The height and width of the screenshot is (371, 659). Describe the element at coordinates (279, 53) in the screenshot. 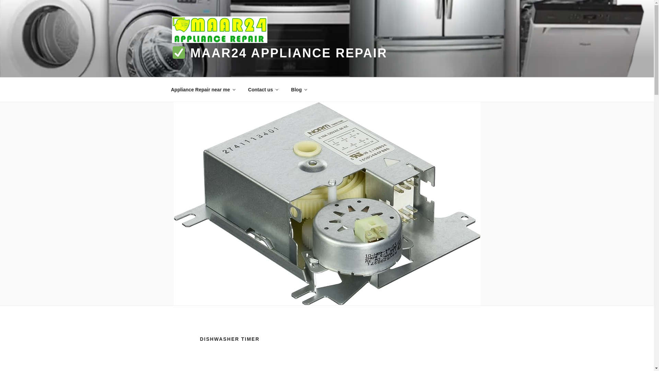

I see `MAAR24 APPLIANCE REPAIR` at that location.